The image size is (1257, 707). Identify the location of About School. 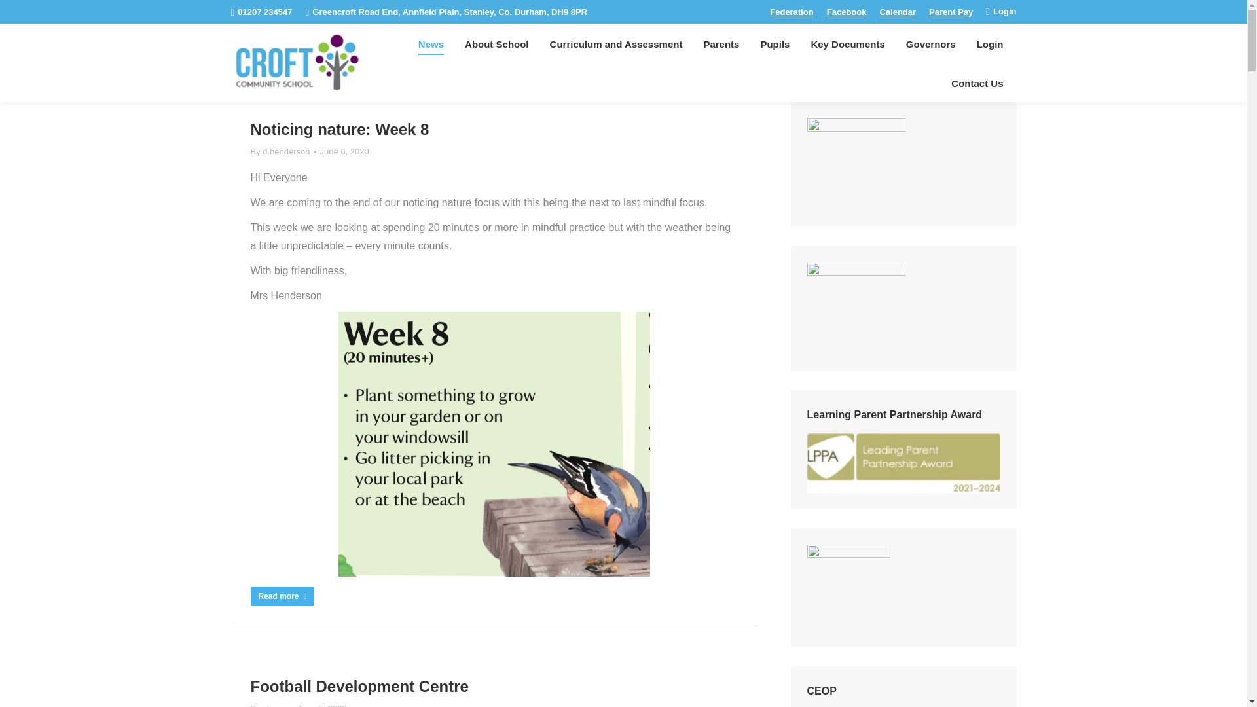
(496, 43).